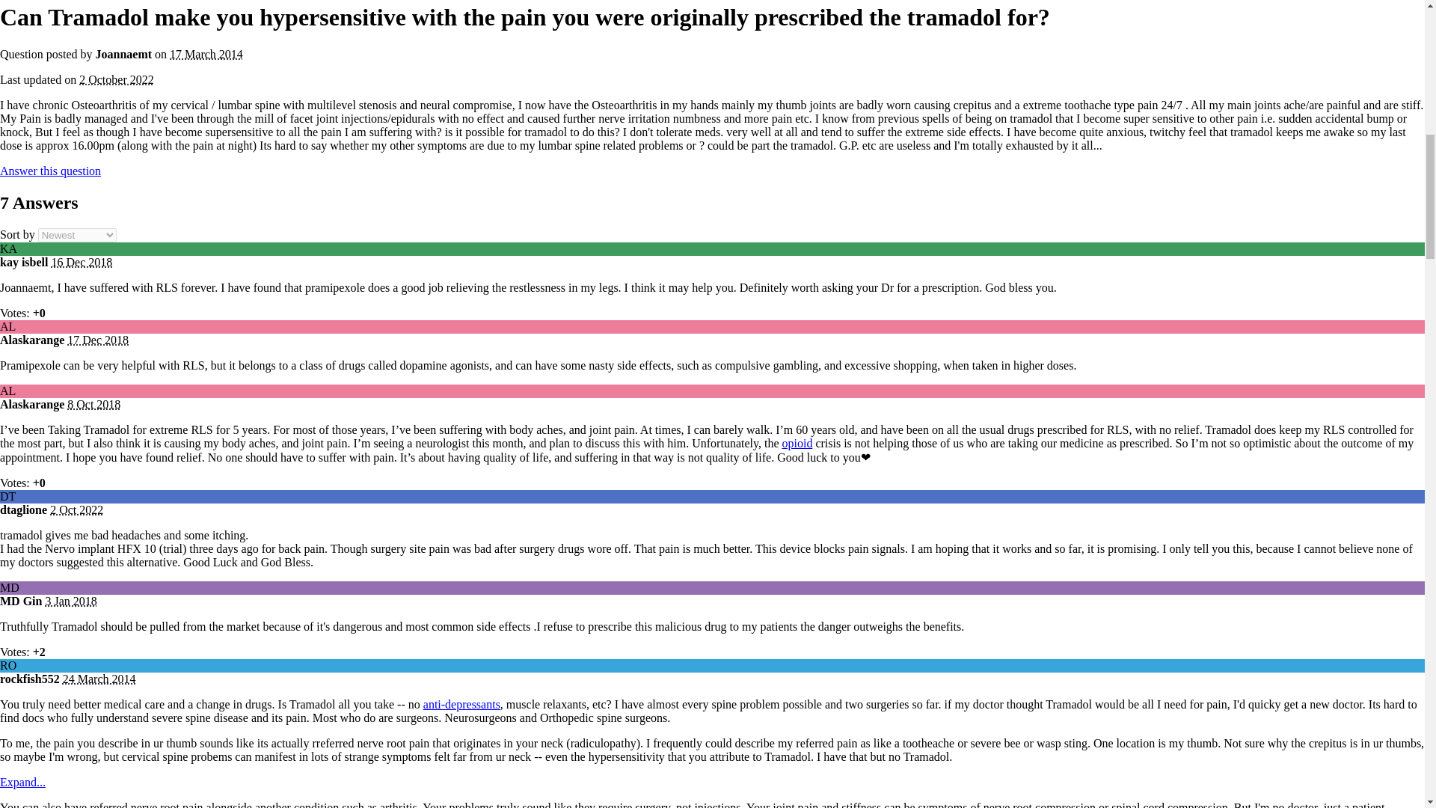  Describe the element at coordinates (206, 54) in the screenshot. I see `17 March 2014 6:42am` at that location.